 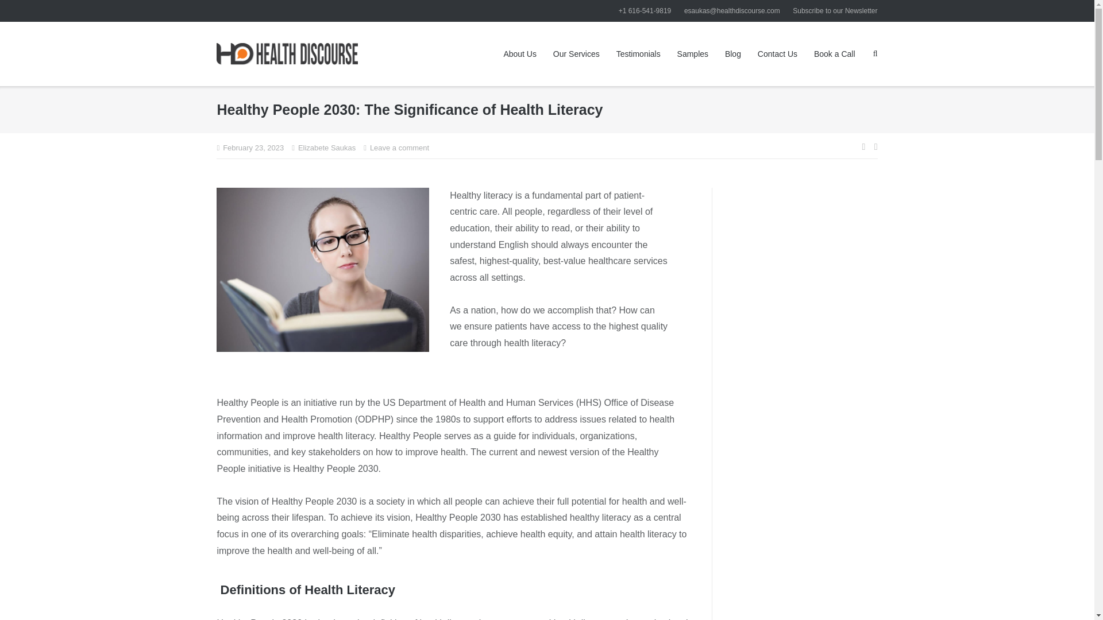 What do you see at coordinates (399, 148) in the screenshot?
I see `Leave a comment` at bounding box center [399, 148].